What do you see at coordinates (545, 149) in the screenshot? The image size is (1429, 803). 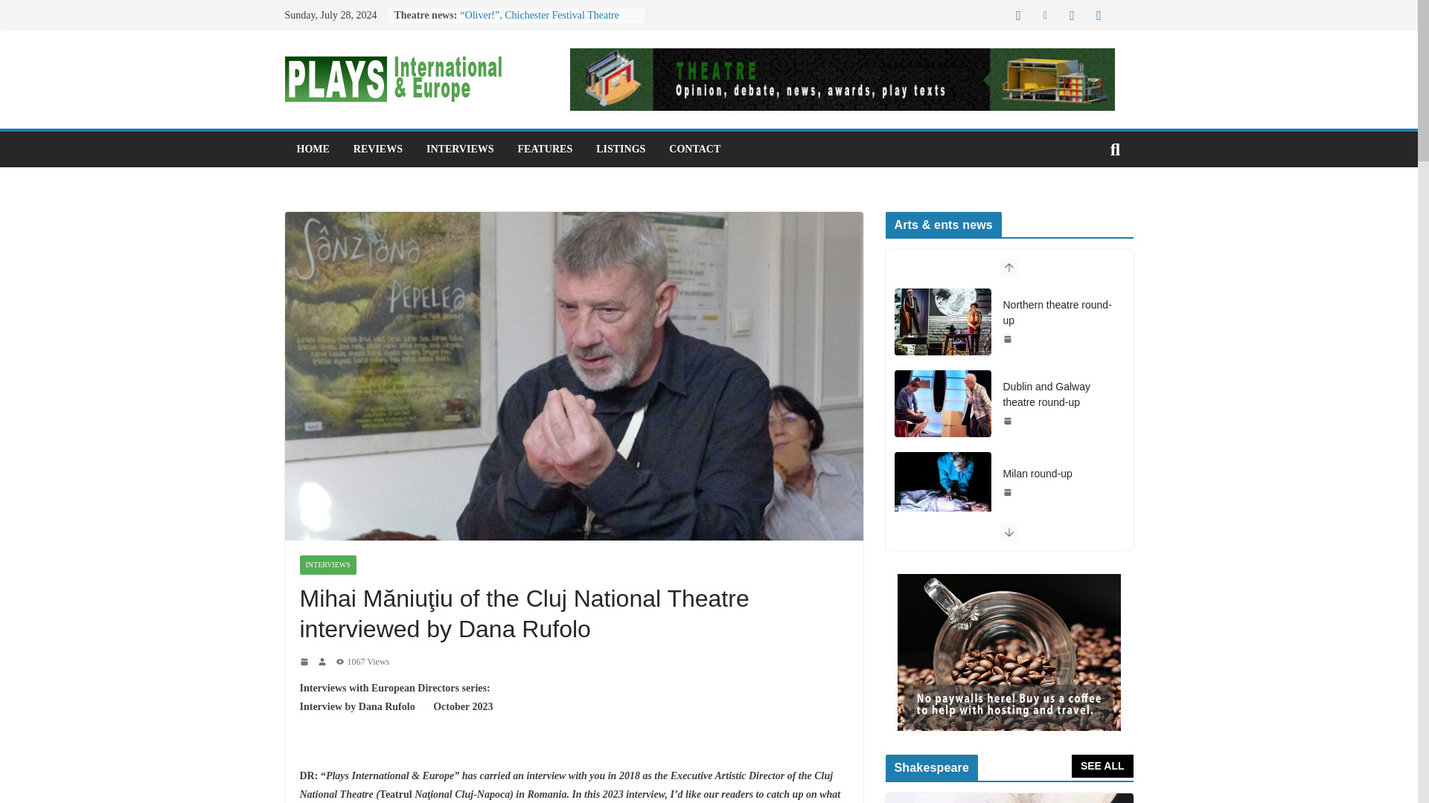 I see `FEATURES` at bounding box center [545, 149].